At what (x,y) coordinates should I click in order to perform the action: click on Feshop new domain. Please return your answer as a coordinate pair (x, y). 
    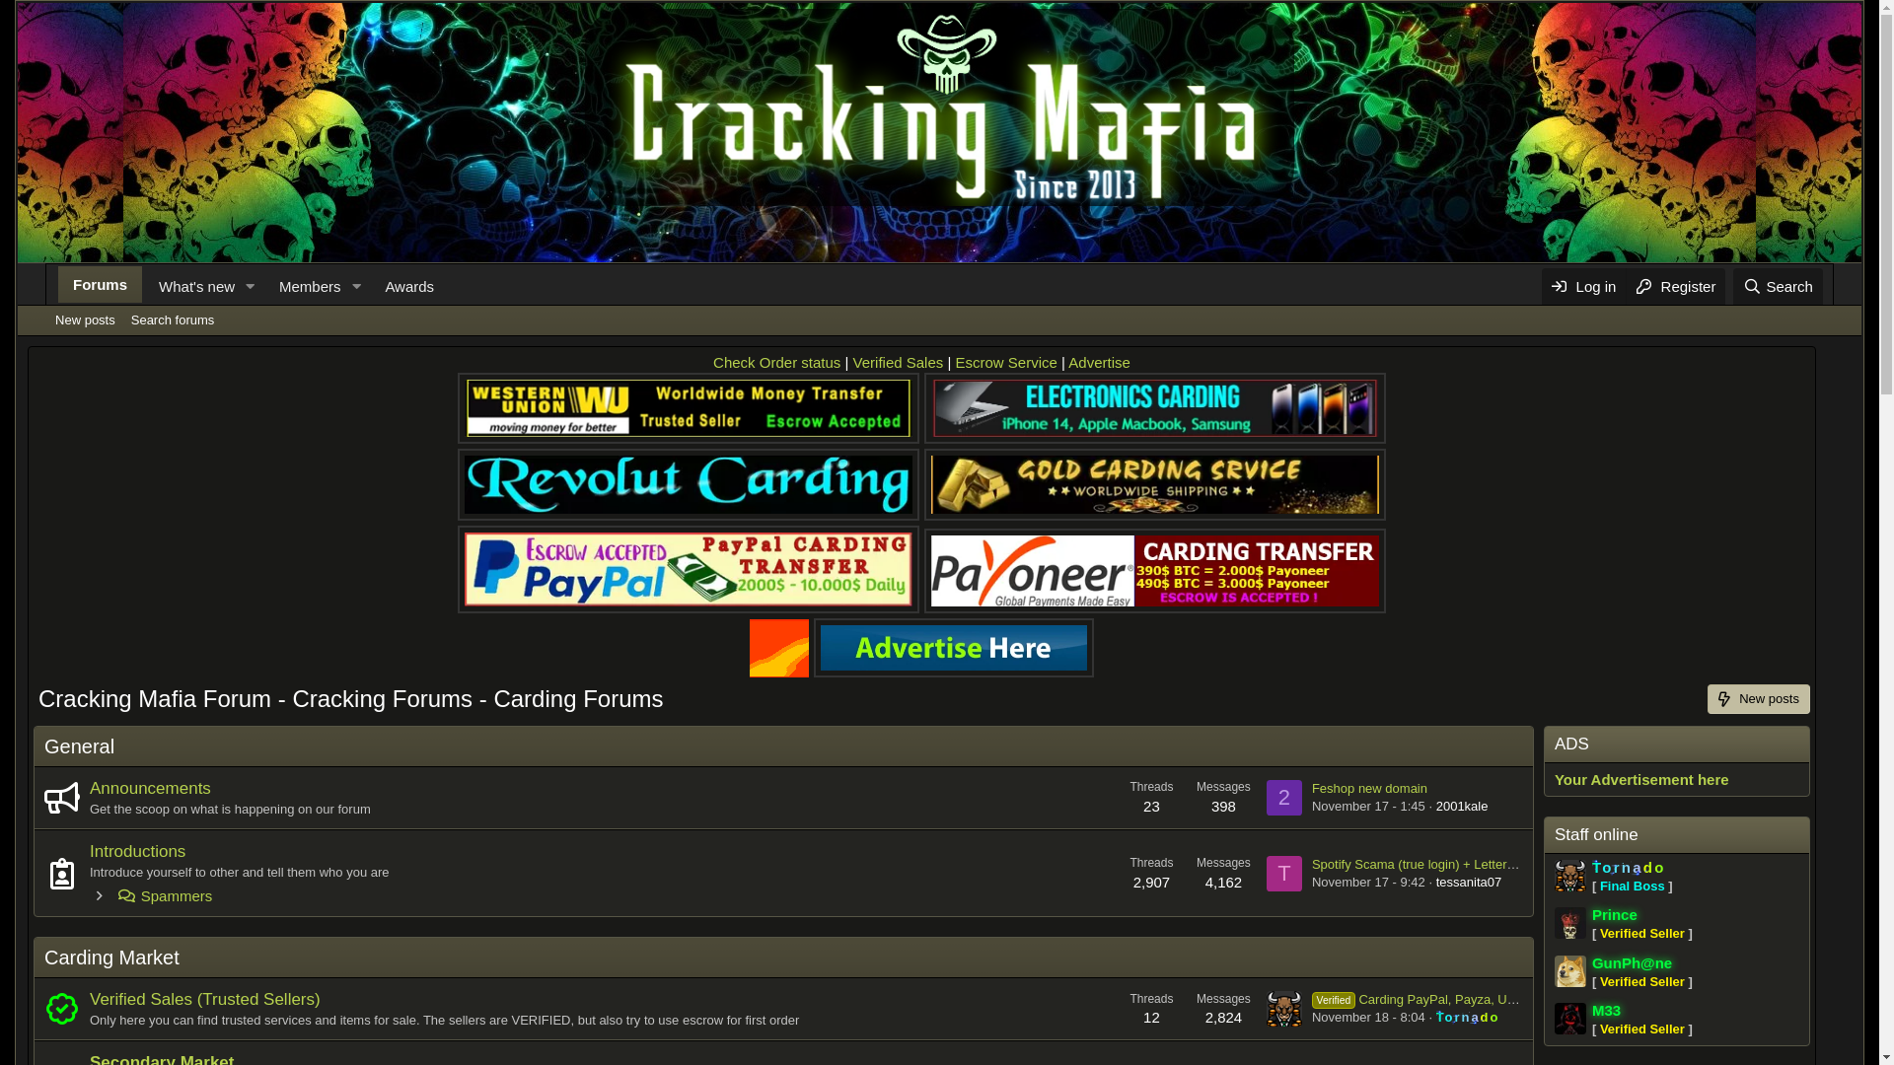
    Looking at the image, I should click on (1369, 789).